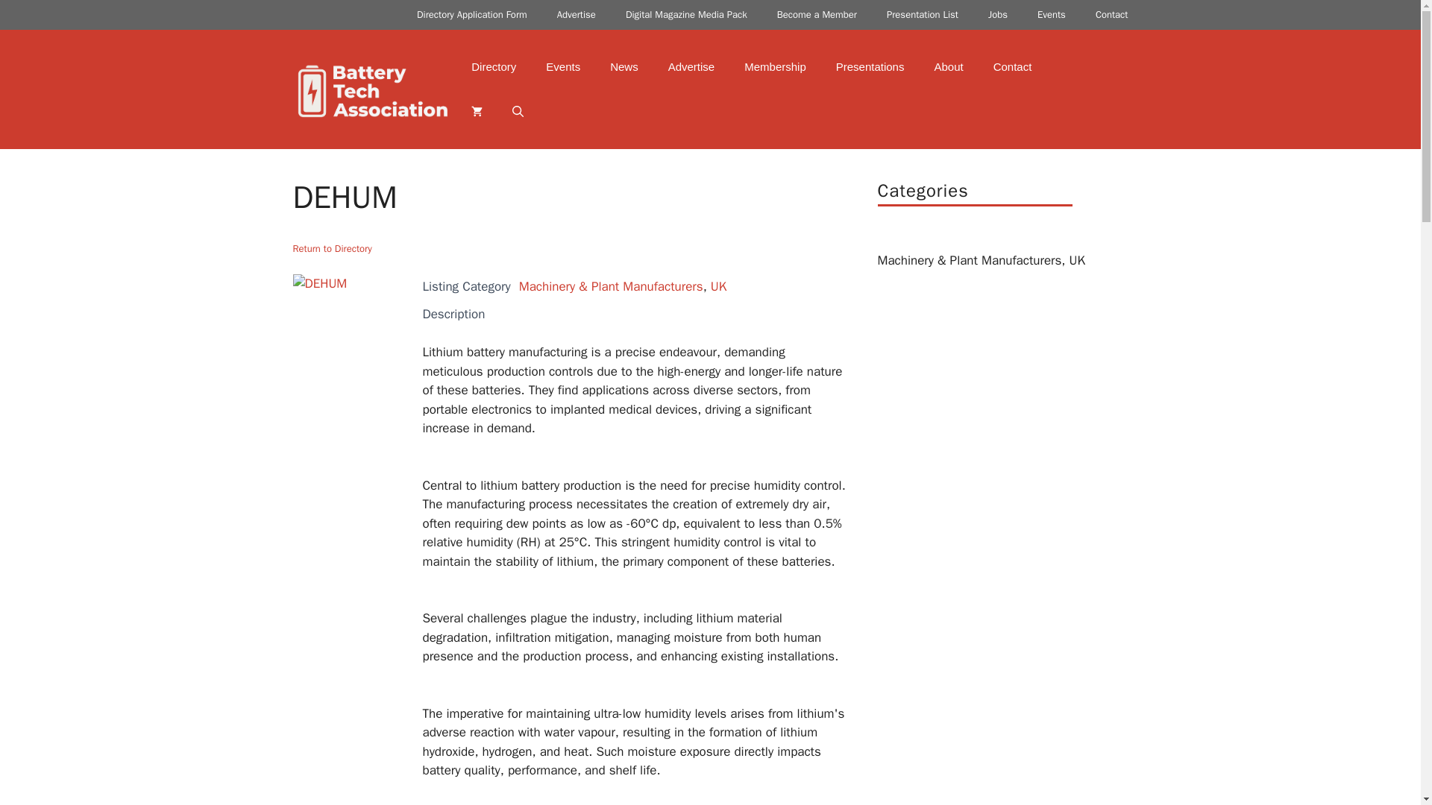  I want to click on Events, so click(1052, 15).